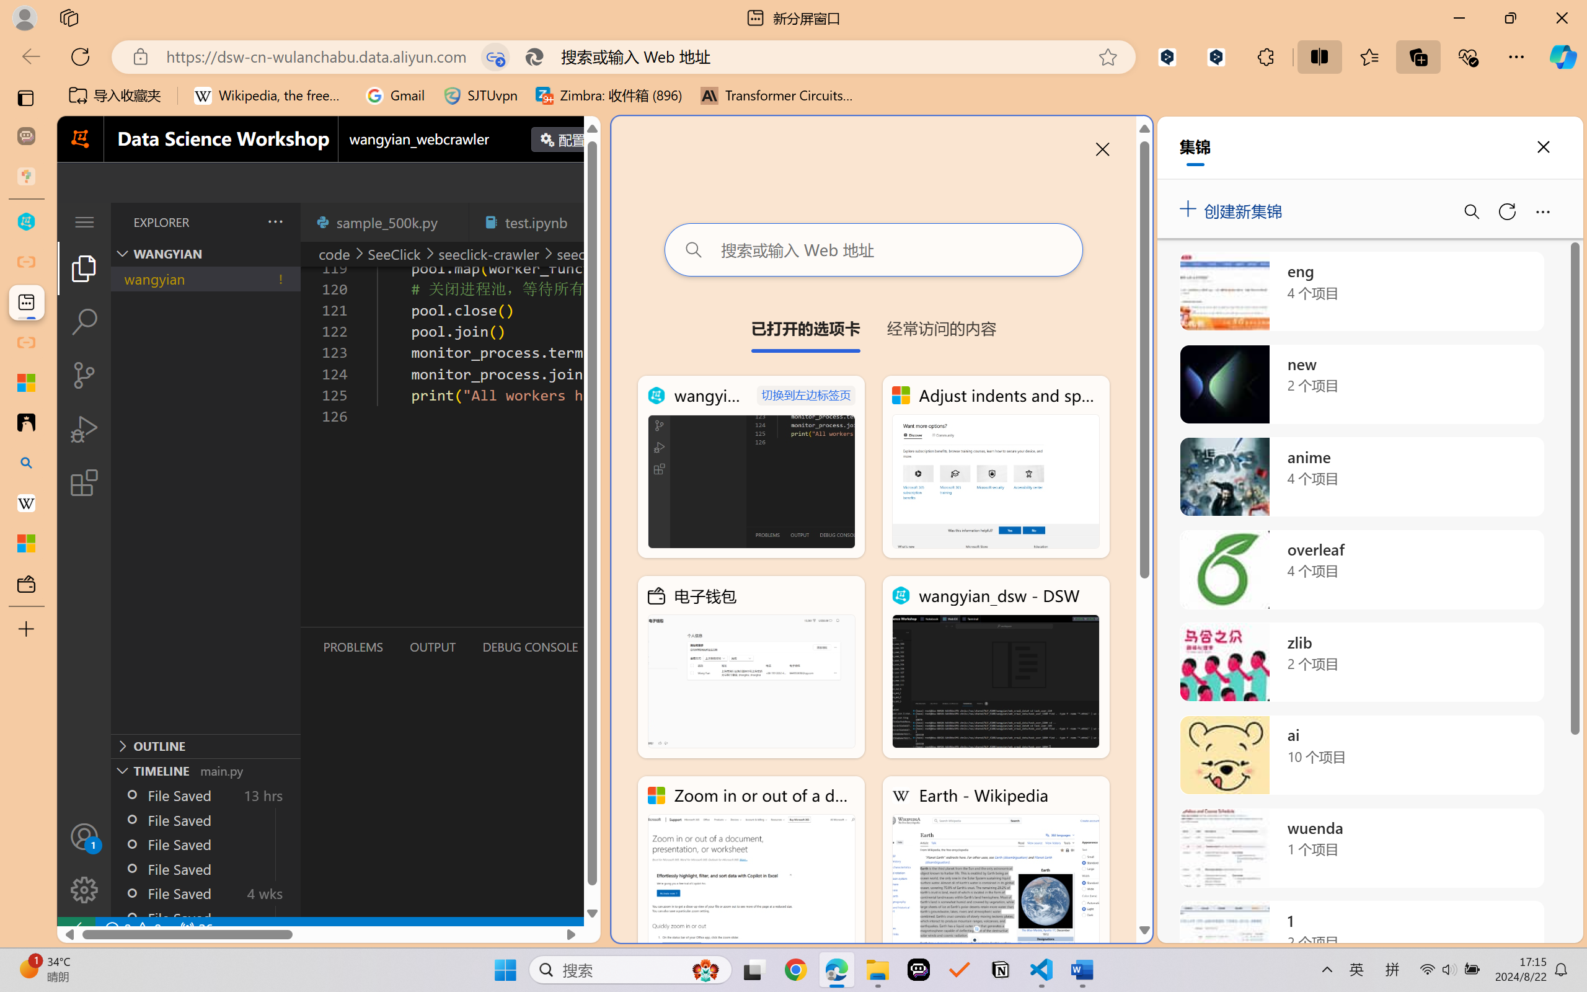  I want to click on Adjust indents and spacing - Microsoft Support, so click(996, 467).